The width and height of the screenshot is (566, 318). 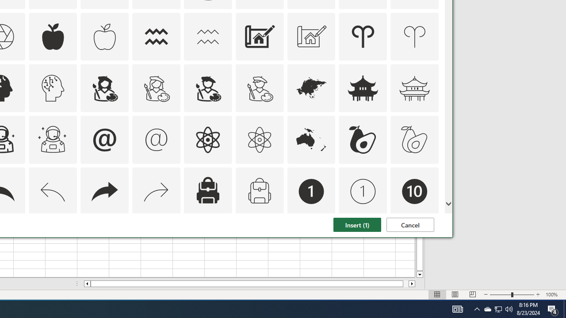 I want to click on AutomationID: Icons_Asia, so click(x=487, y=309).